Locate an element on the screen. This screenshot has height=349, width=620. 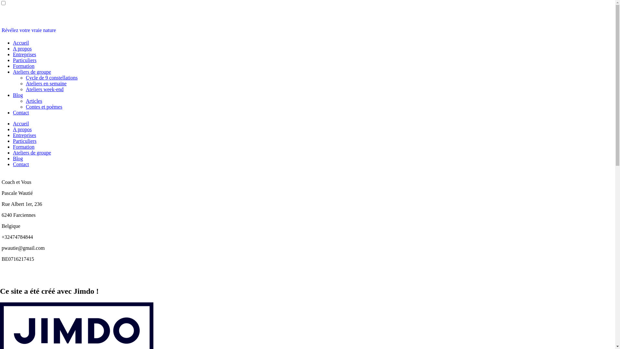
Ateliers en semaine is located at coordinates (46, 83).